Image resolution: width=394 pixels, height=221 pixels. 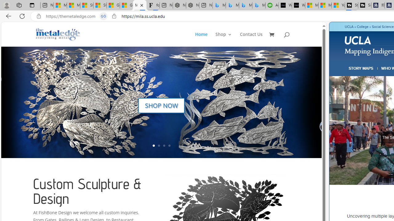 I want to click on Microsoft Bing Travel - Stays in Bangkok, Bangkok, Thailand, so click(x=232, y=6).